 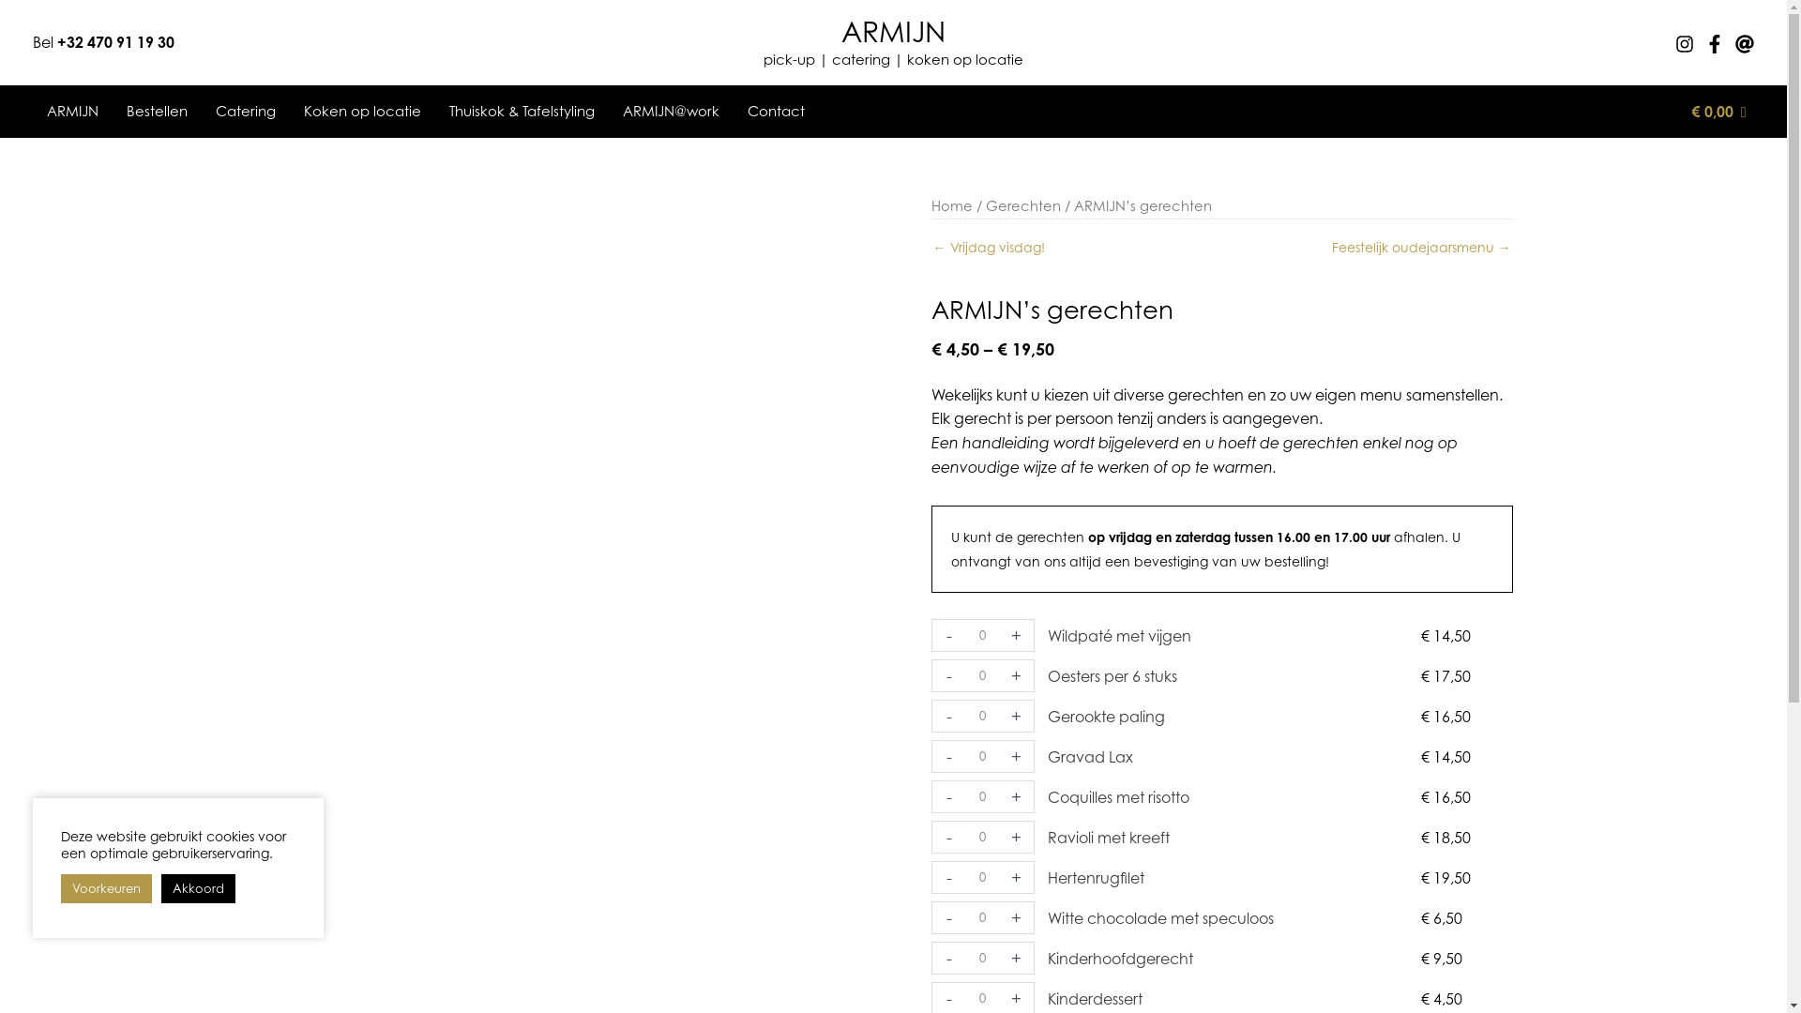 I want to click on ARMIJN, so click(x=893, y=32).